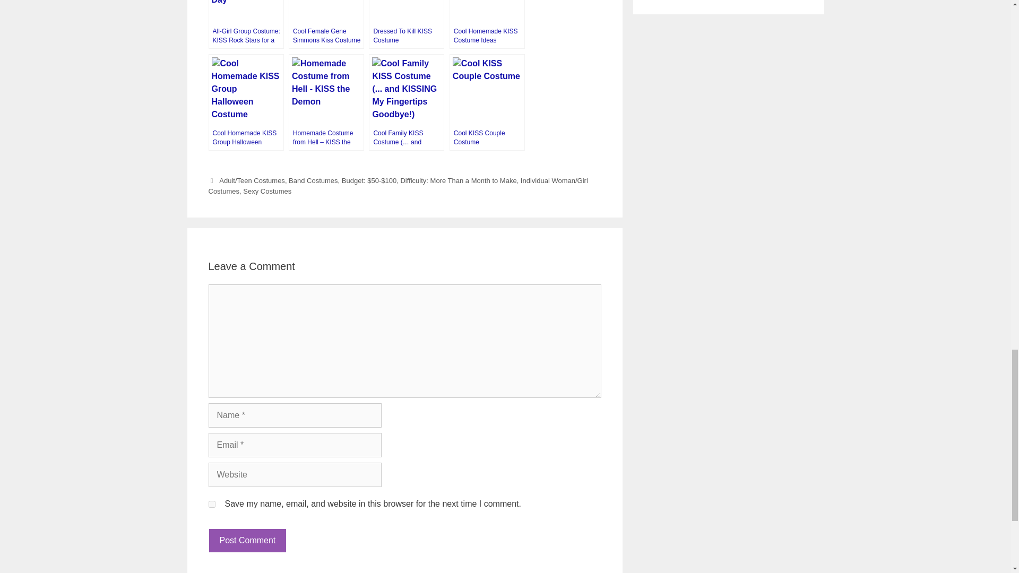  I want to click on Dressed To Kill KISS Costume, so click(407, 24).